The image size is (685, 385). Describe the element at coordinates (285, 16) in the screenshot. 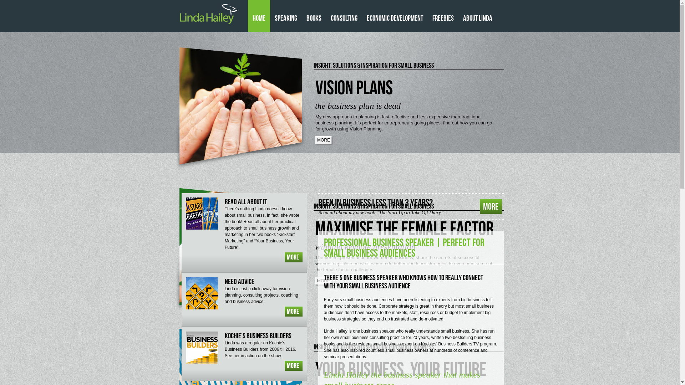

I see `Speaking` at that location.